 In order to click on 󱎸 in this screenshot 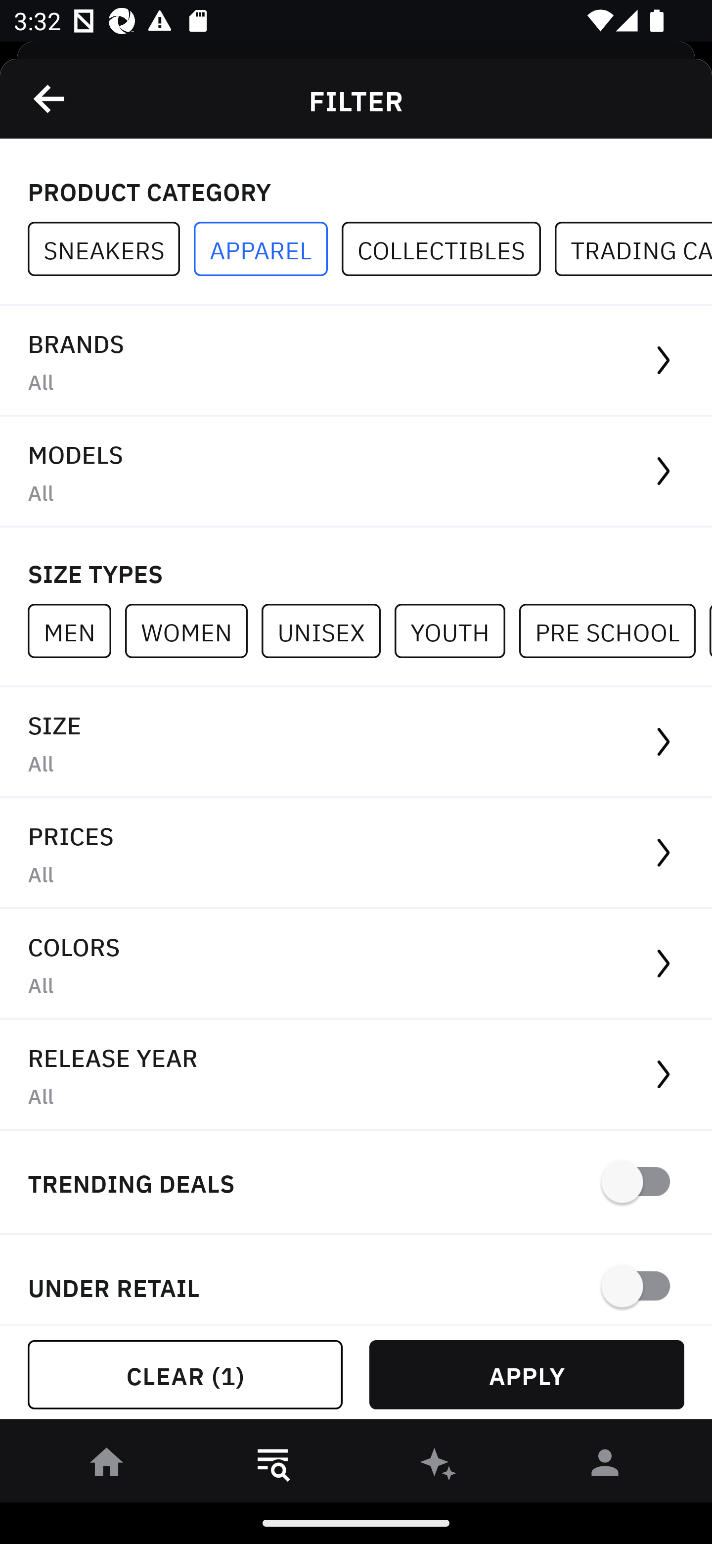, I will do `click(273, 1466)`.